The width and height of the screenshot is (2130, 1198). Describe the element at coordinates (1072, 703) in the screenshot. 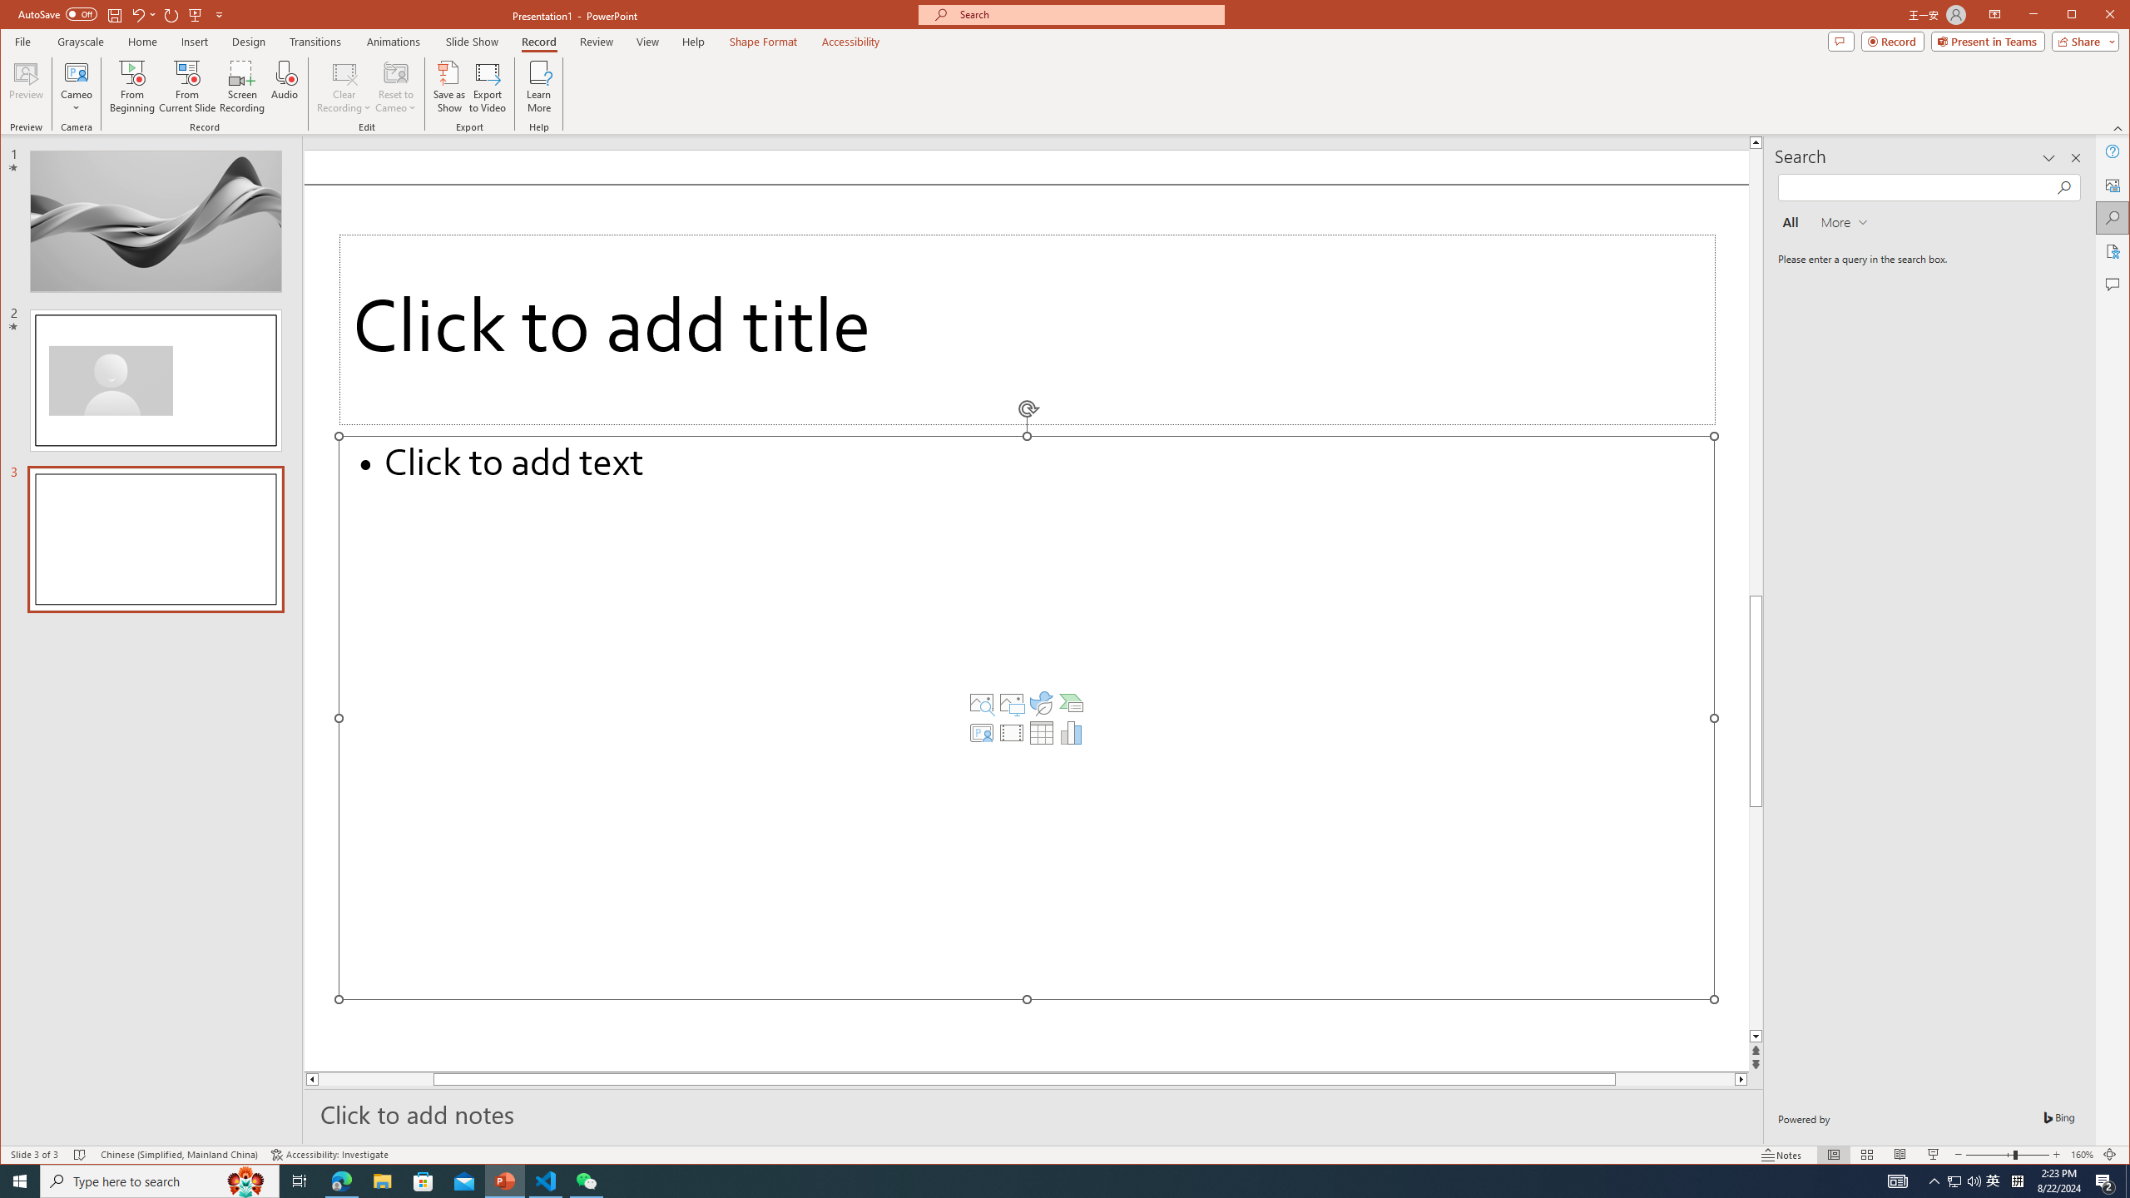

I see `Insert a SmartArt Graphic` at that location.